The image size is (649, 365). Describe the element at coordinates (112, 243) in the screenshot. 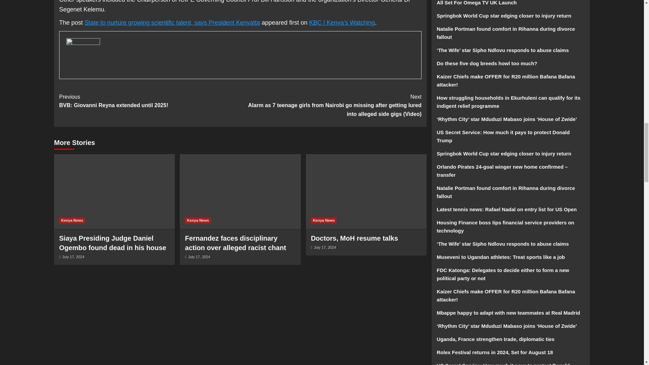

I see `Siaya Presiding Judge Daniel Ogembo found dead in his house` at that location.